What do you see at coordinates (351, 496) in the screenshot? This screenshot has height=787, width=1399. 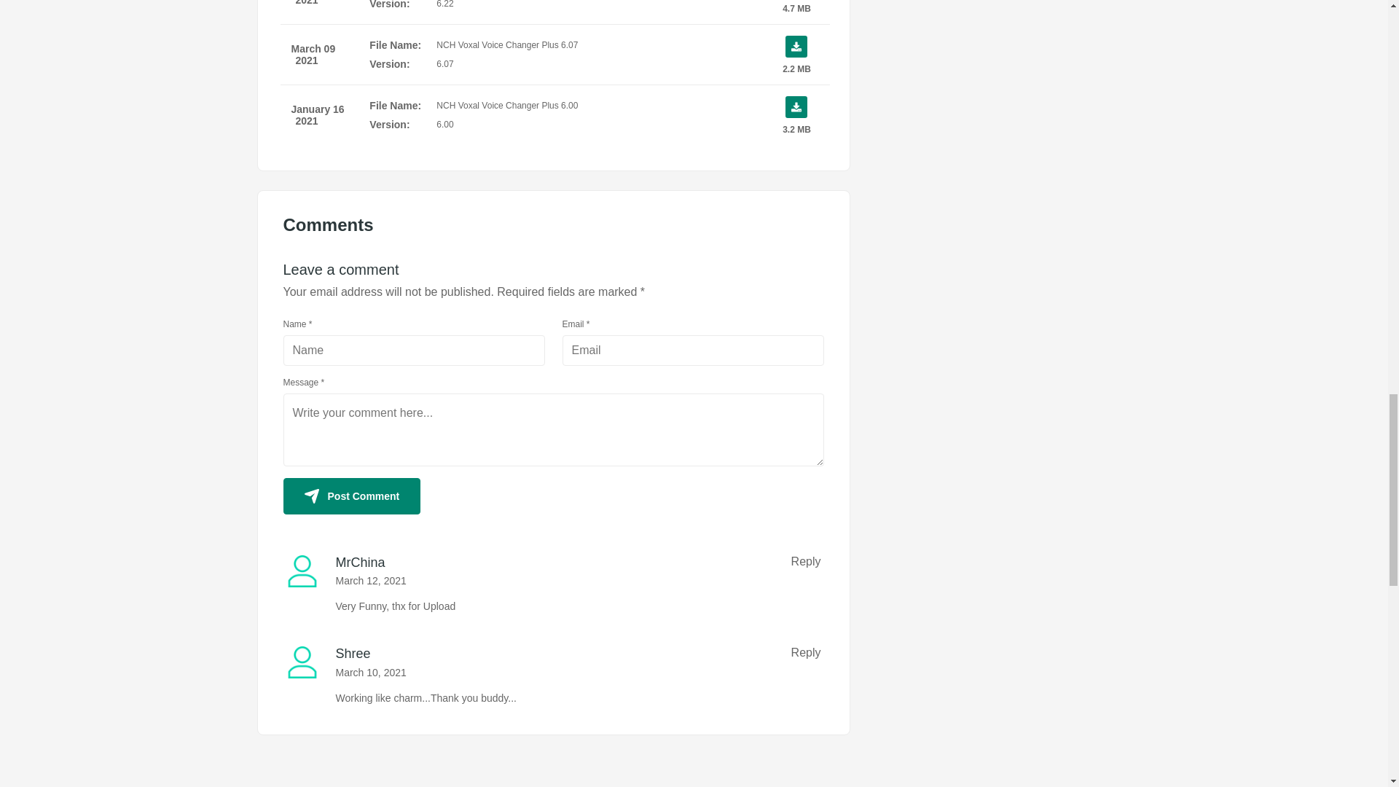 I see `Post Comment` at bounding box center [351, 496].